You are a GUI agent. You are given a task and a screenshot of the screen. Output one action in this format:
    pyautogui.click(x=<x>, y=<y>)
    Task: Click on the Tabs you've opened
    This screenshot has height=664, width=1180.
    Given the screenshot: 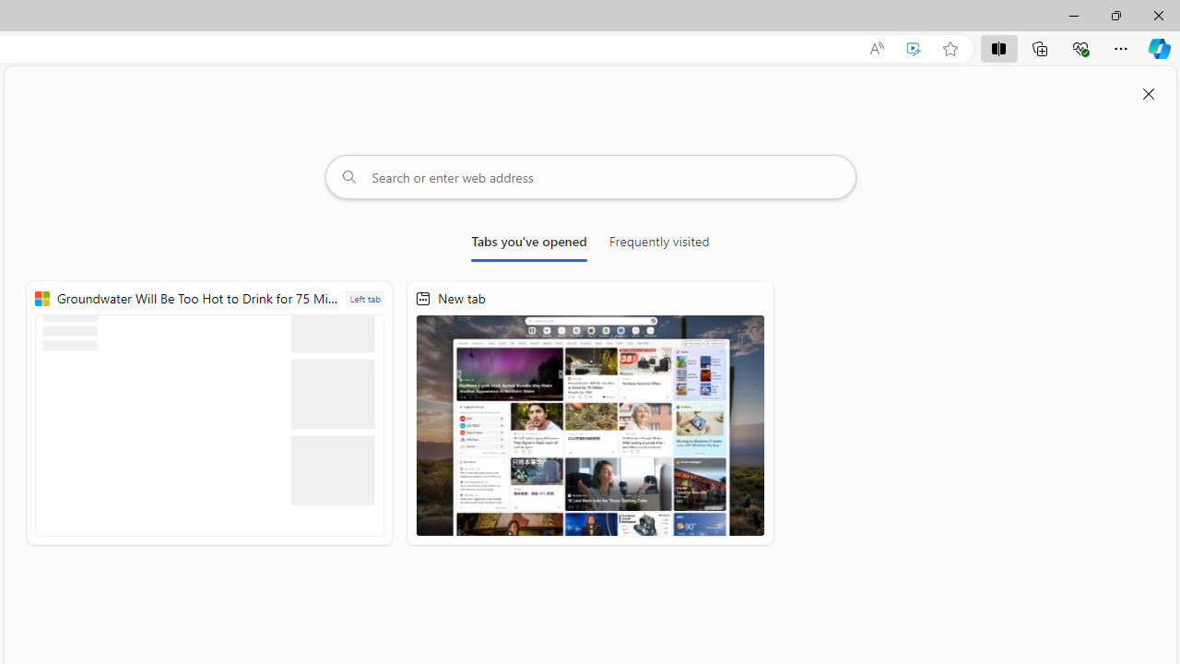 What is the action you would take?
    pyautogui.click(x=529, y=245)
    